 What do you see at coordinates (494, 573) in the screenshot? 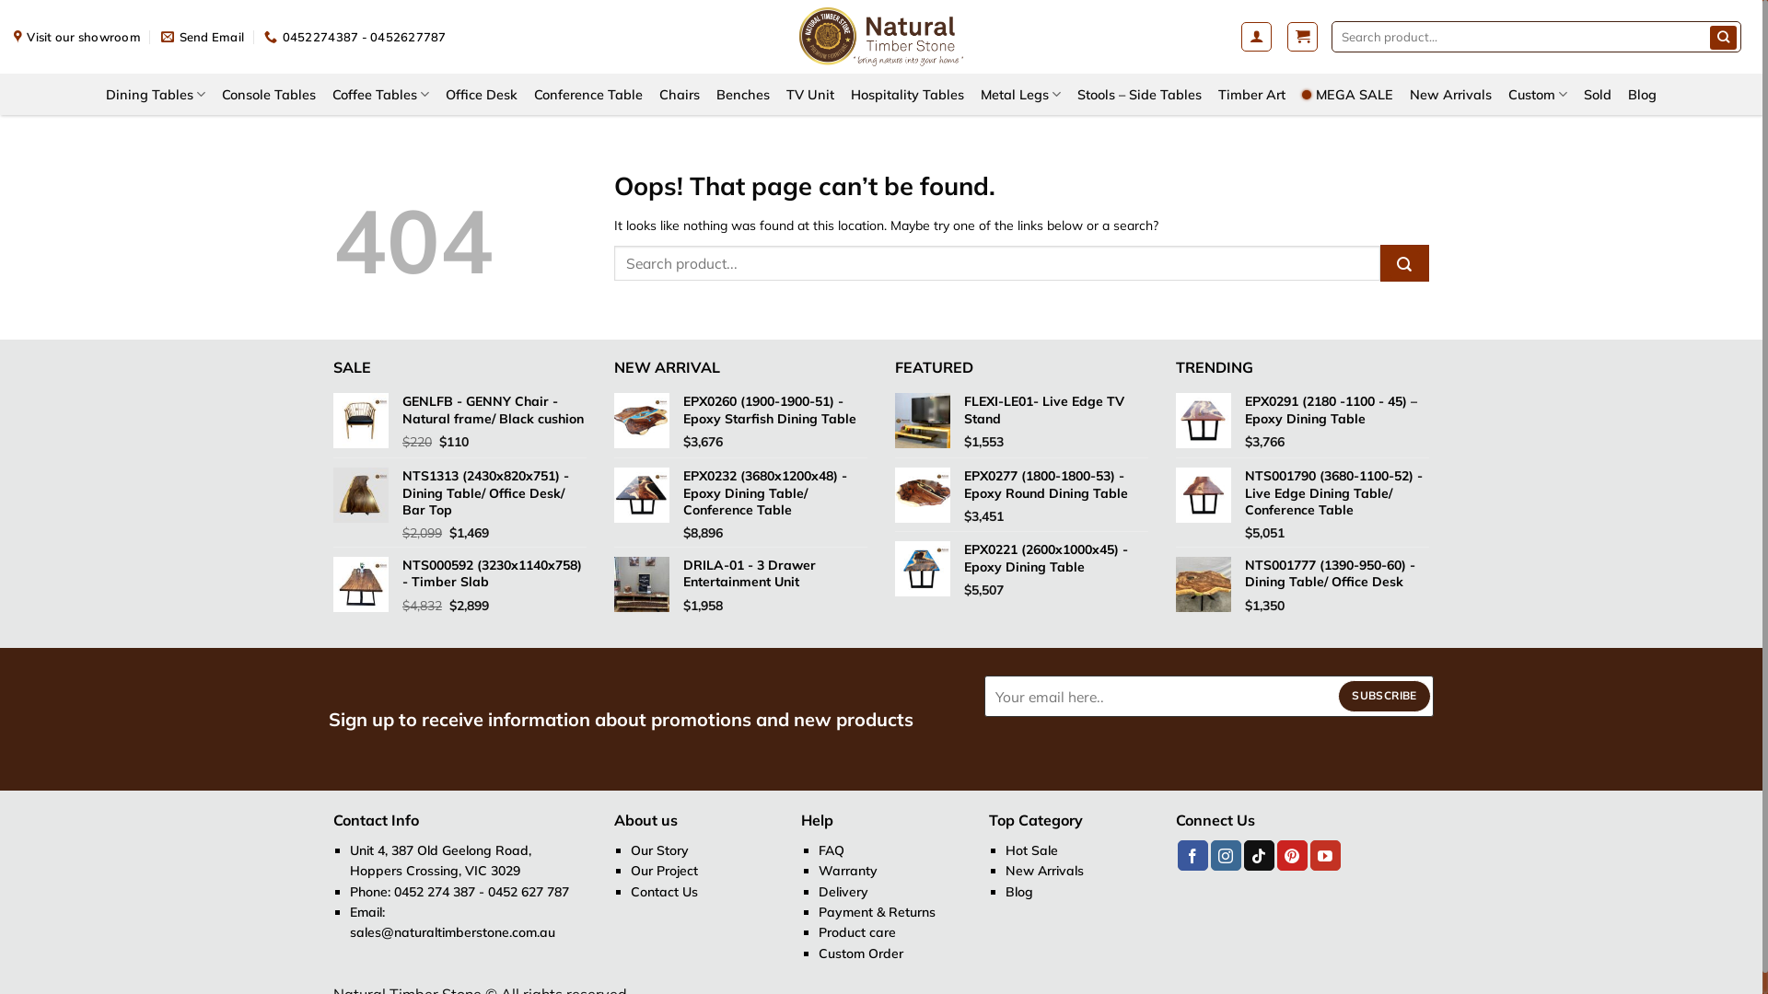
I see `NTS000592 (3230x1140x758) - Timber Slab` at bounding box center [494, 573].